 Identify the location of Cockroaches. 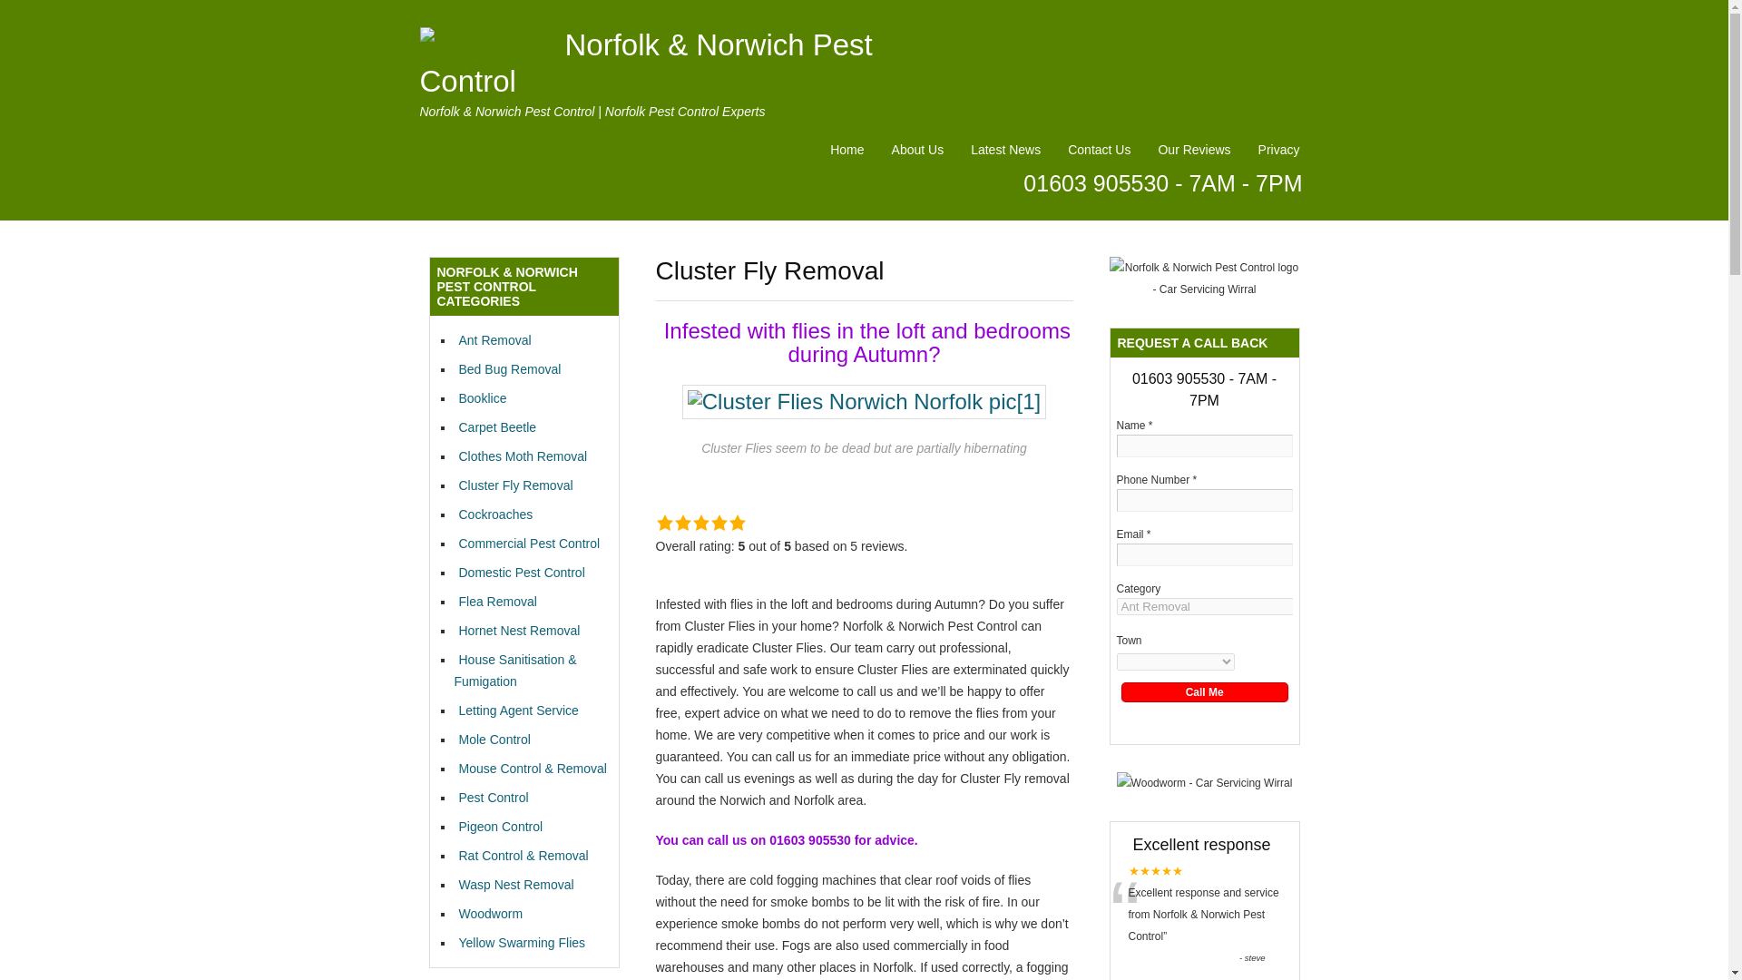
(493, 514).